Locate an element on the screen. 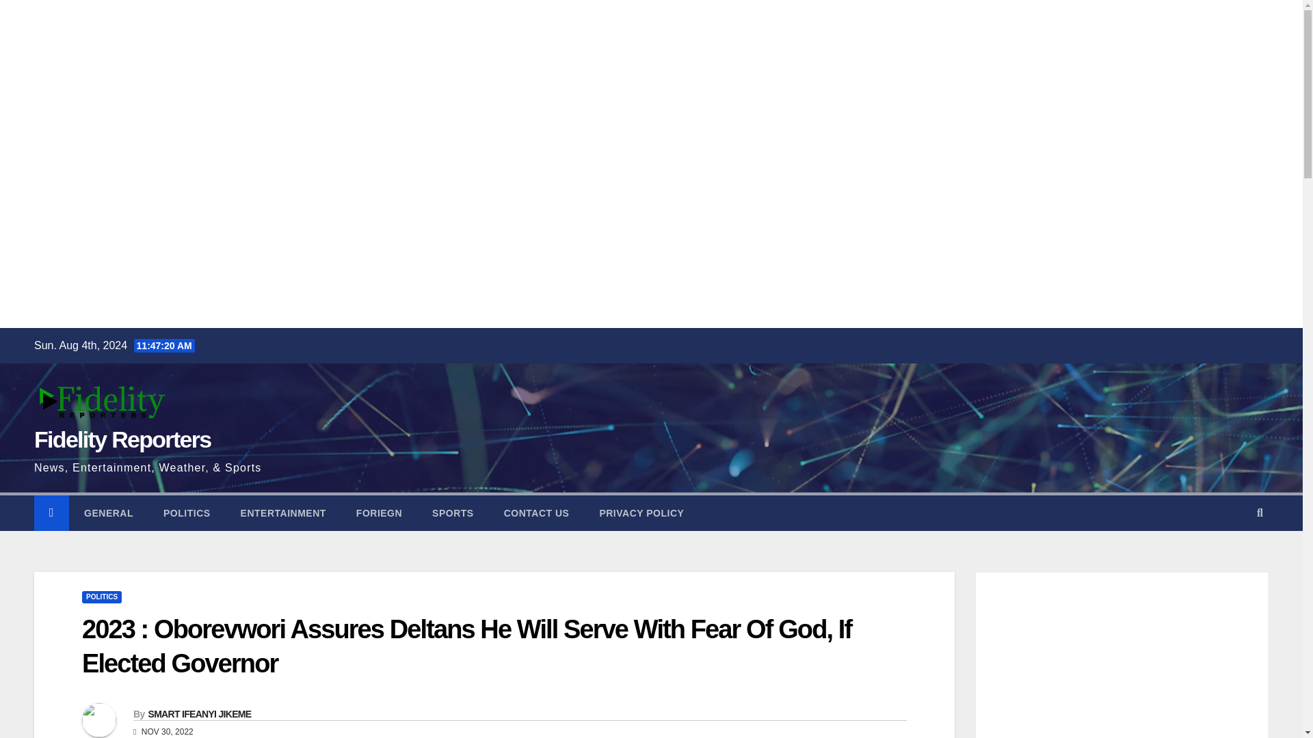  Contact Us is located at coordinates (536, 512).